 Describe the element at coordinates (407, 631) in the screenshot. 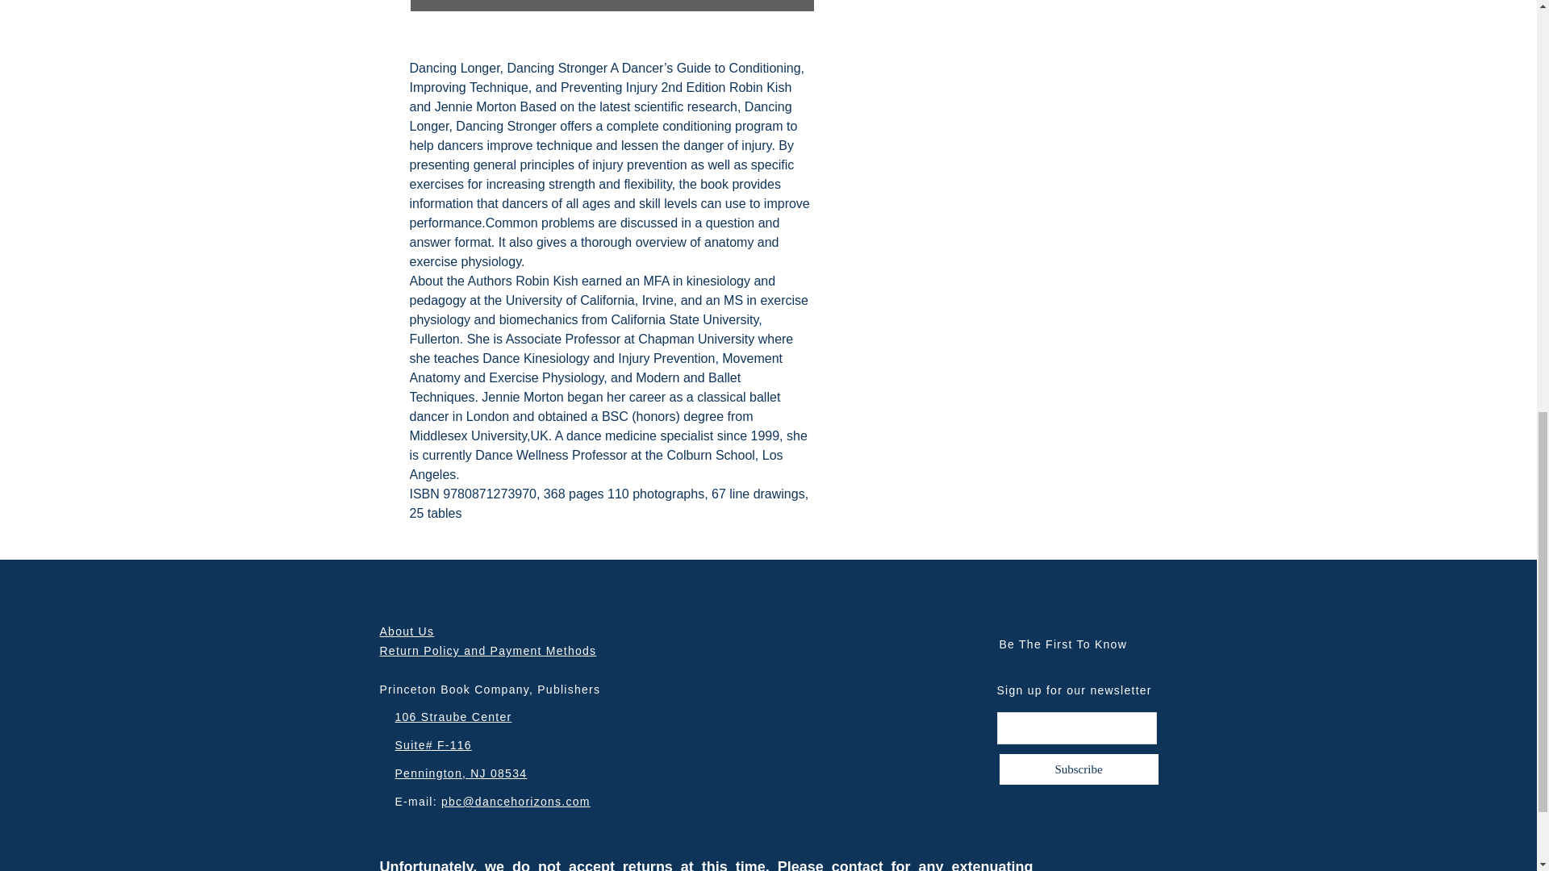

I see `About Us` at that location.